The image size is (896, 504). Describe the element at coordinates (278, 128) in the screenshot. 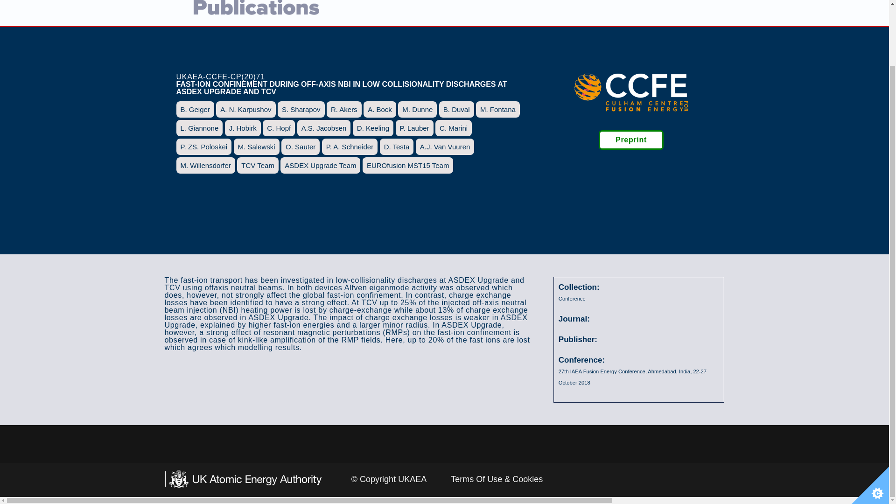

I see `C. Hopf` at that location.